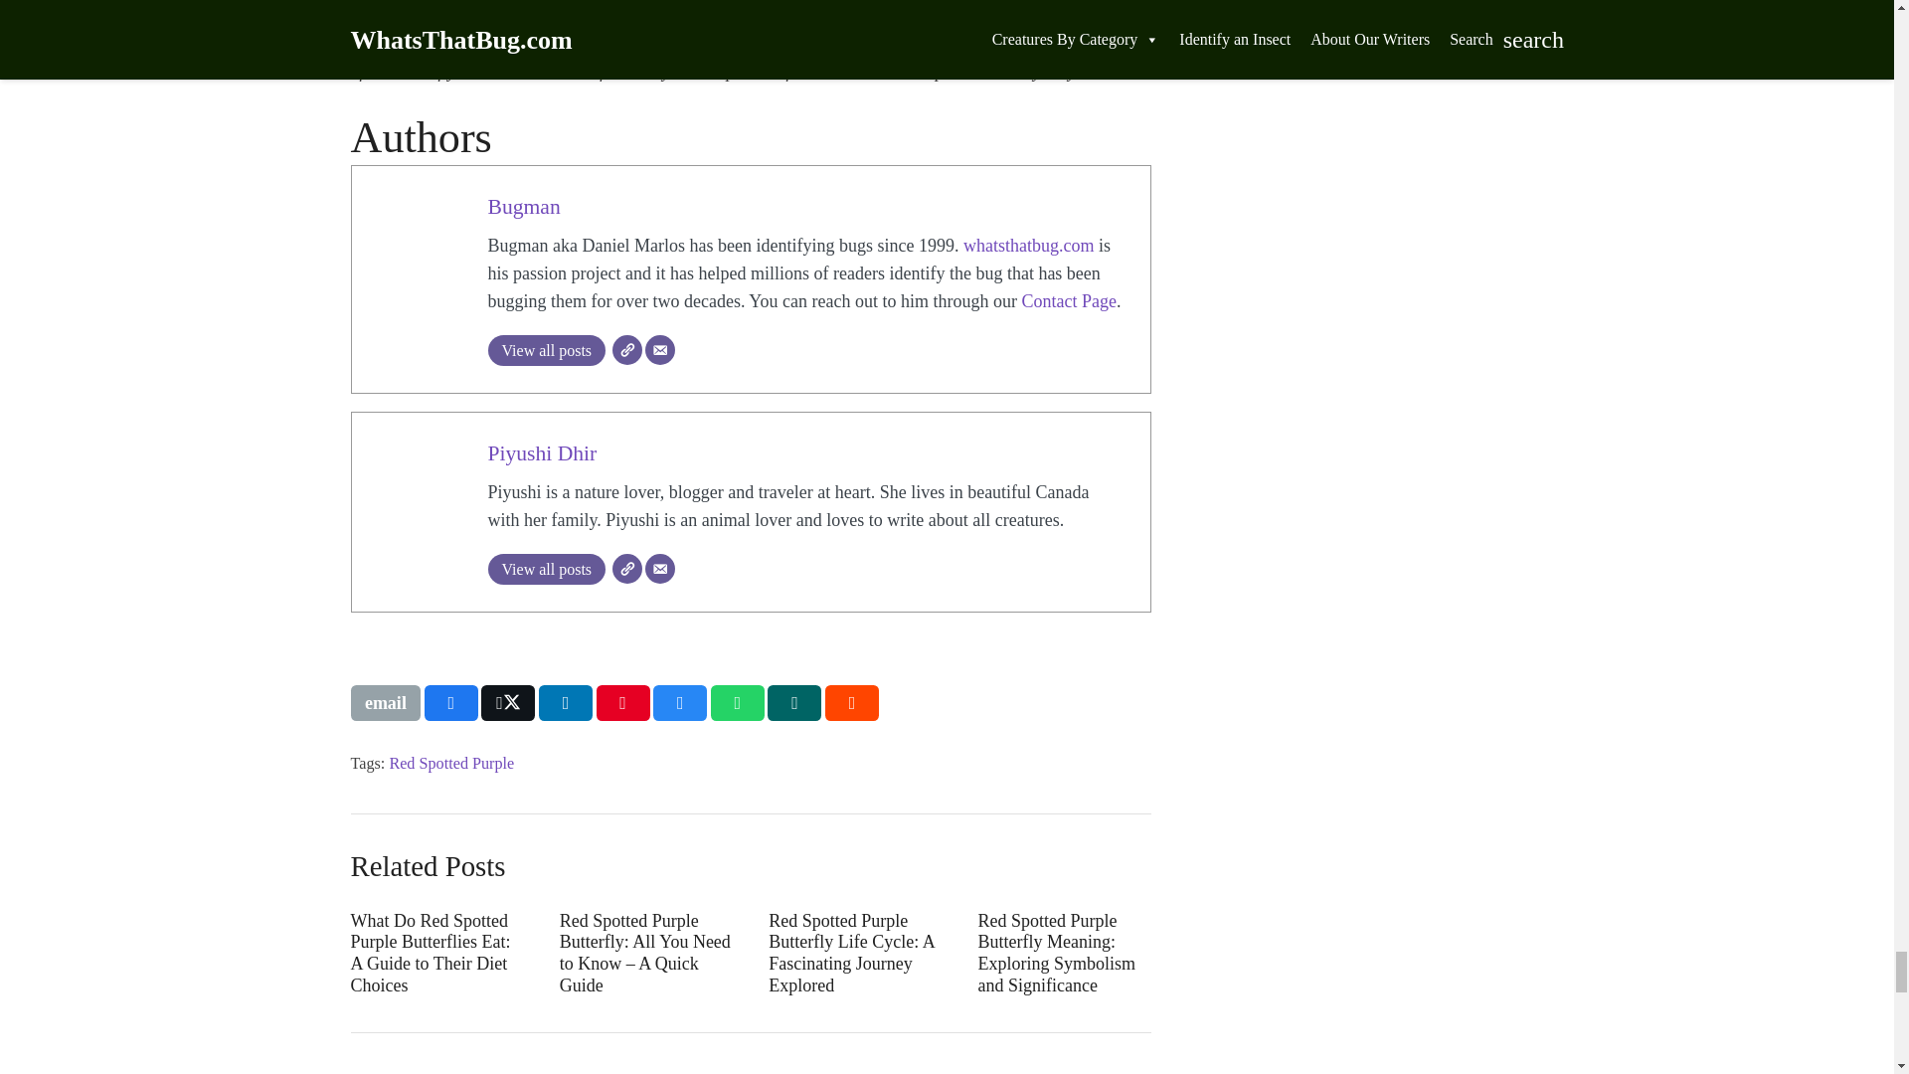  I want to click on Email this, so click(384, 702).